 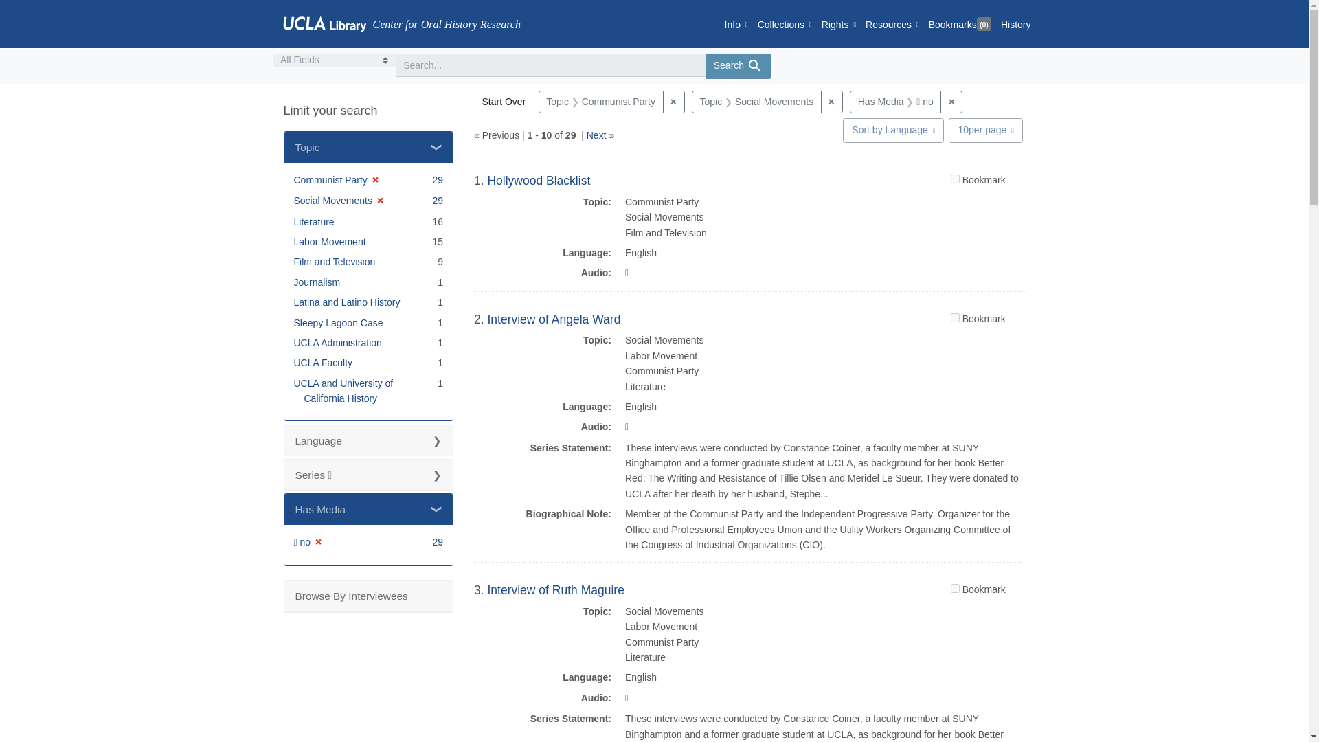 What do you see at coordinates (338, 342) in the screenshot?
I see `UCLA Administration` at bounding box center [338, 342].